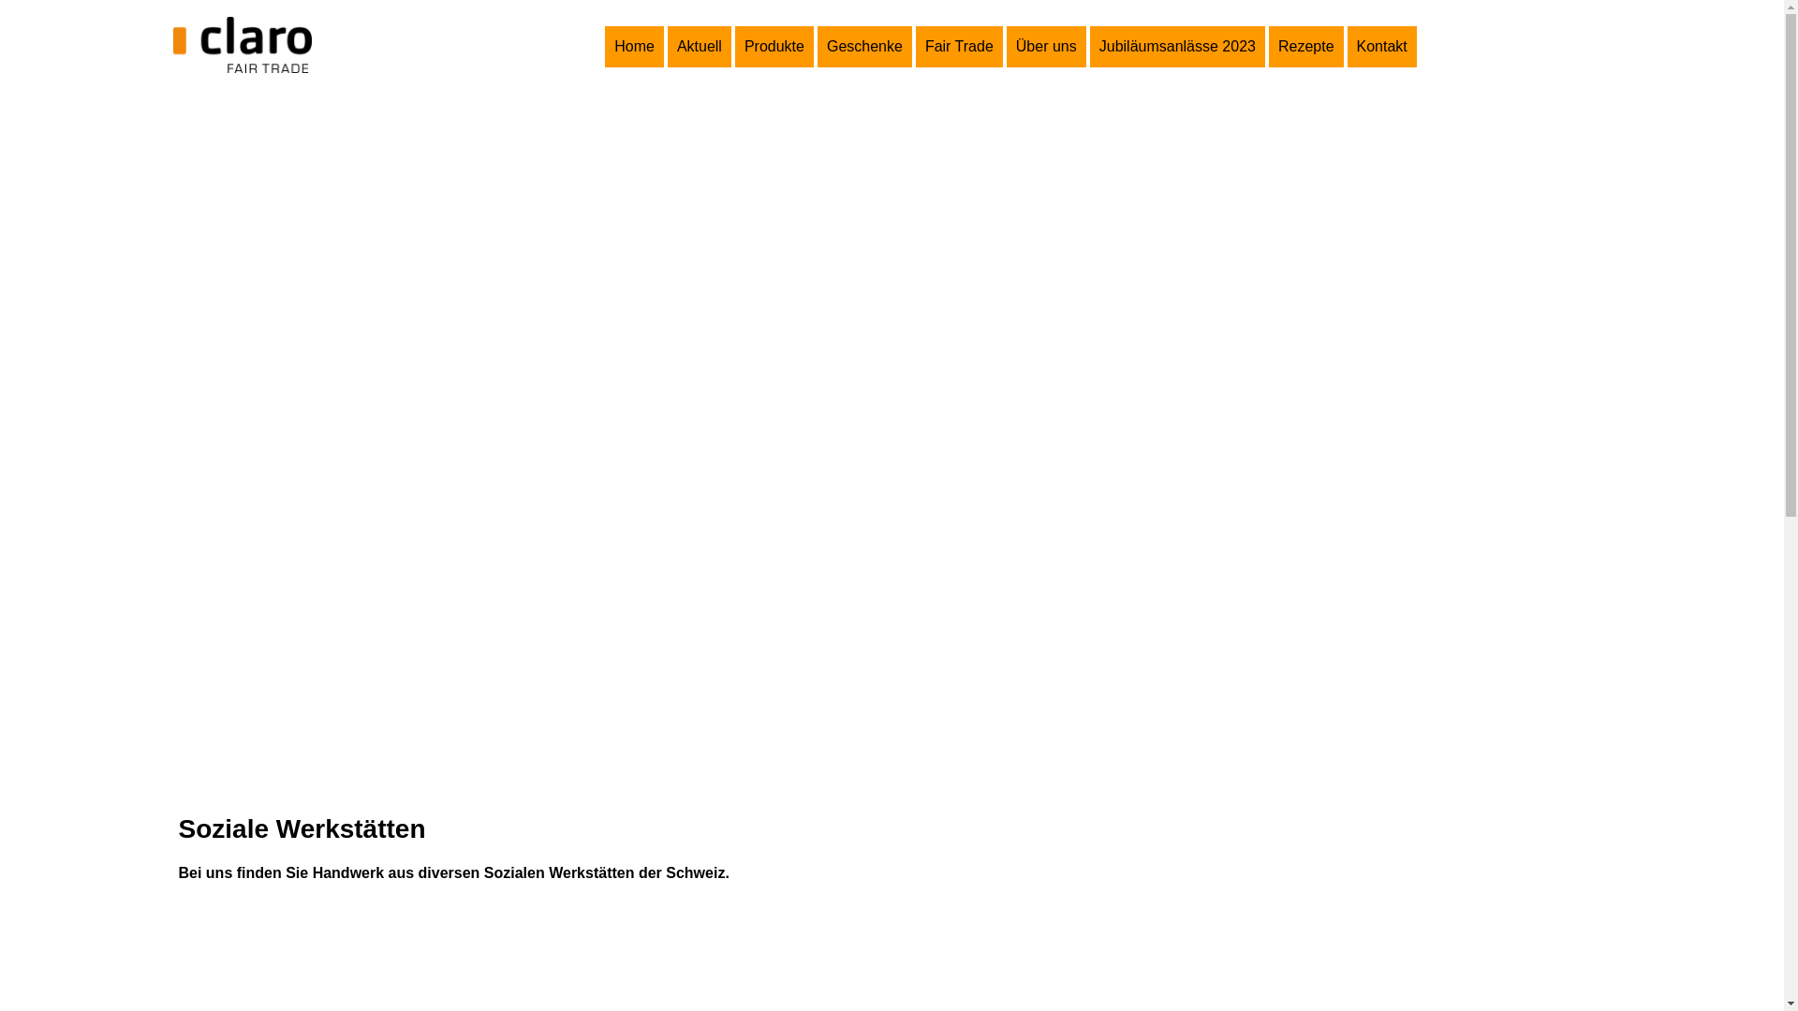 Image resolution: width=1798 pixels, height=1011 pixels. I want to click on Produkte, so click(774, 47).